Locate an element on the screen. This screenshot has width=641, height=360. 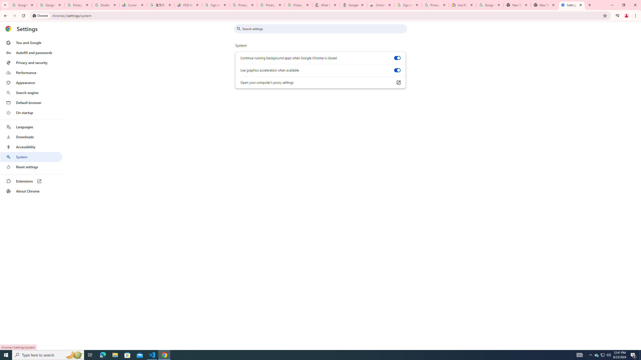
On startup is located at coordinates (31, 112).